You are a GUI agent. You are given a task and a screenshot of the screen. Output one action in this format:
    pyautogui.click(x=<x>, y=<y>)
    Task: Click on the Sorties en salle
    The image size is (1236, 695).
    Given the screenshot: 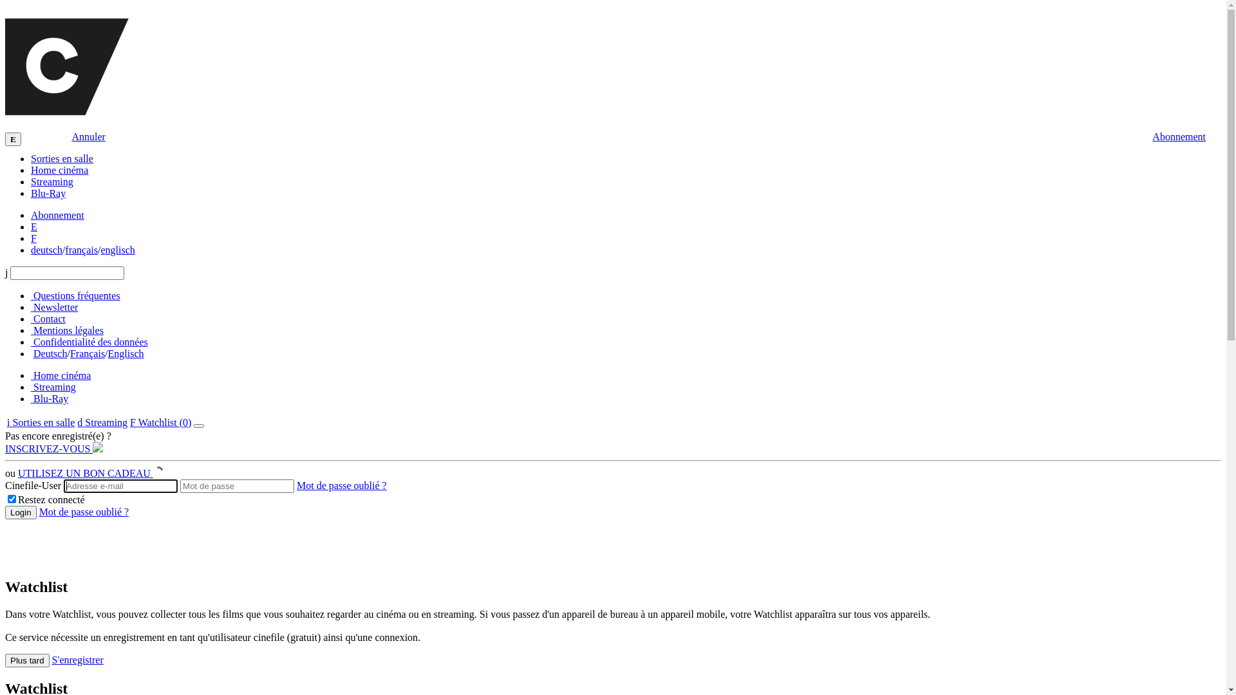 What is the action you would take?
    pyautogui.click(x=62, y=158)
    